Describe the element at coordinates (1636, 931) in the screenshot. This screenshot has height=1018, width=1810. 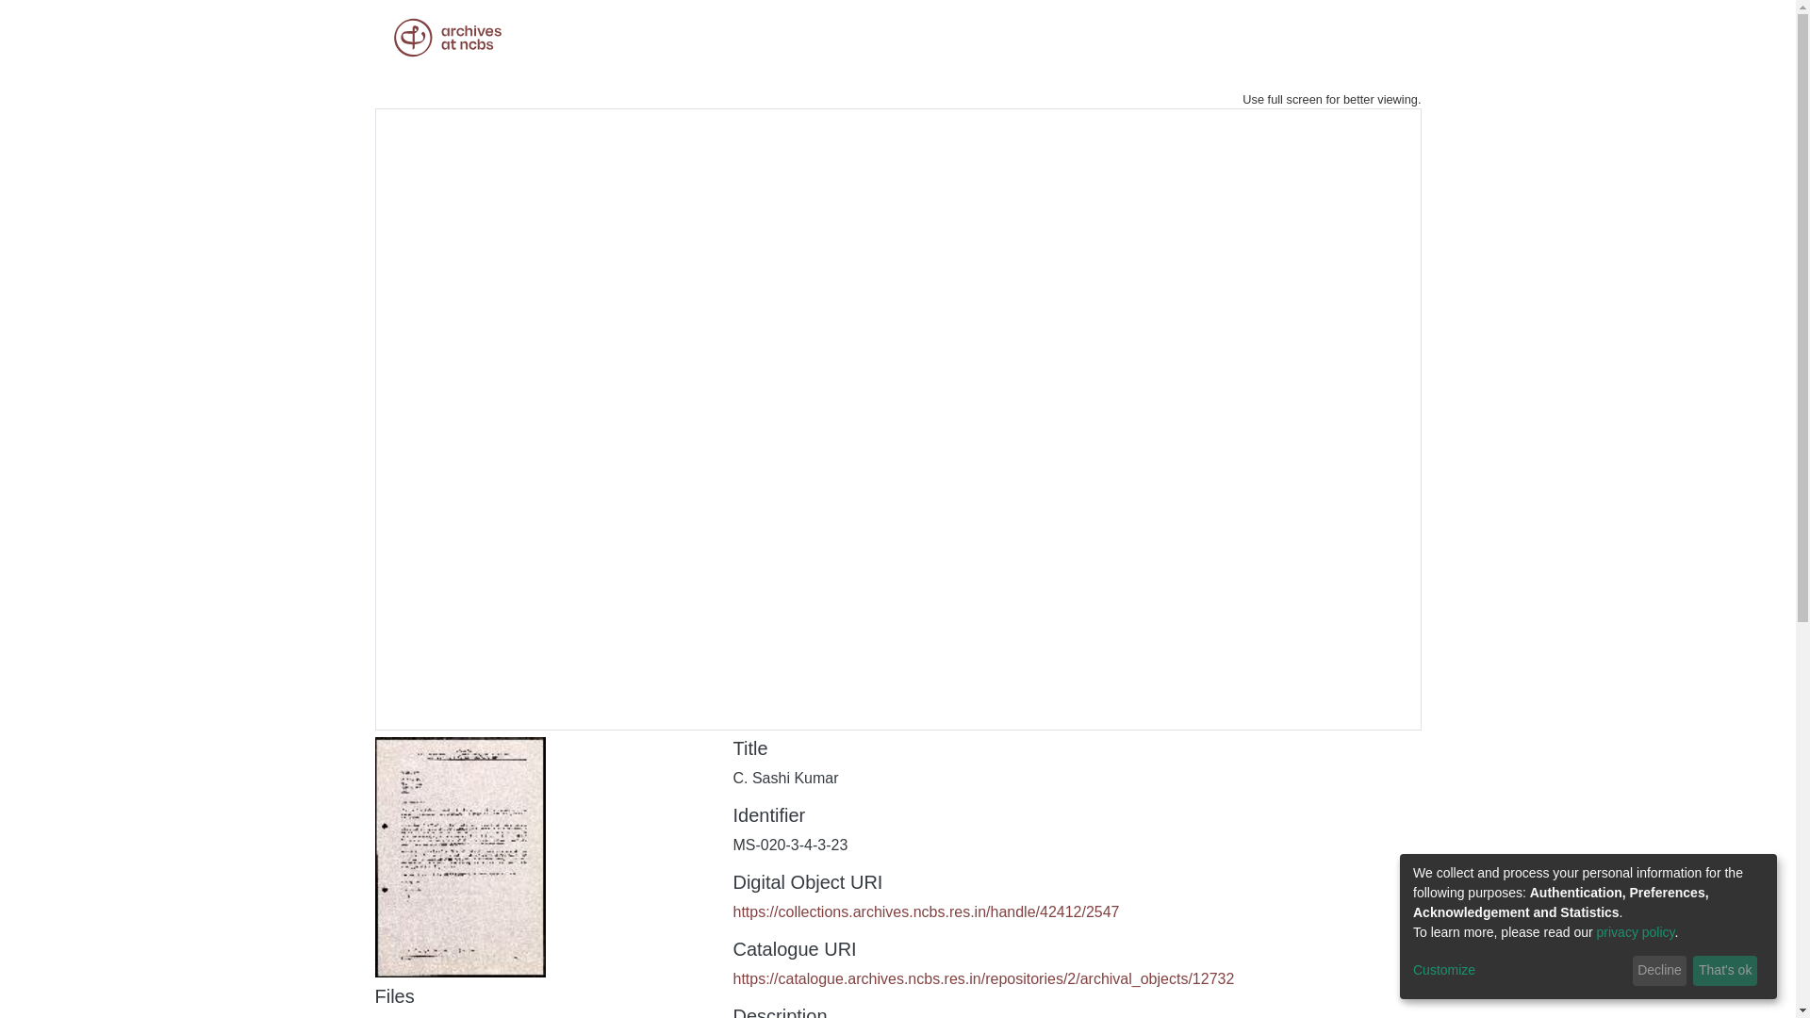
I see `privacy policy` at that location.